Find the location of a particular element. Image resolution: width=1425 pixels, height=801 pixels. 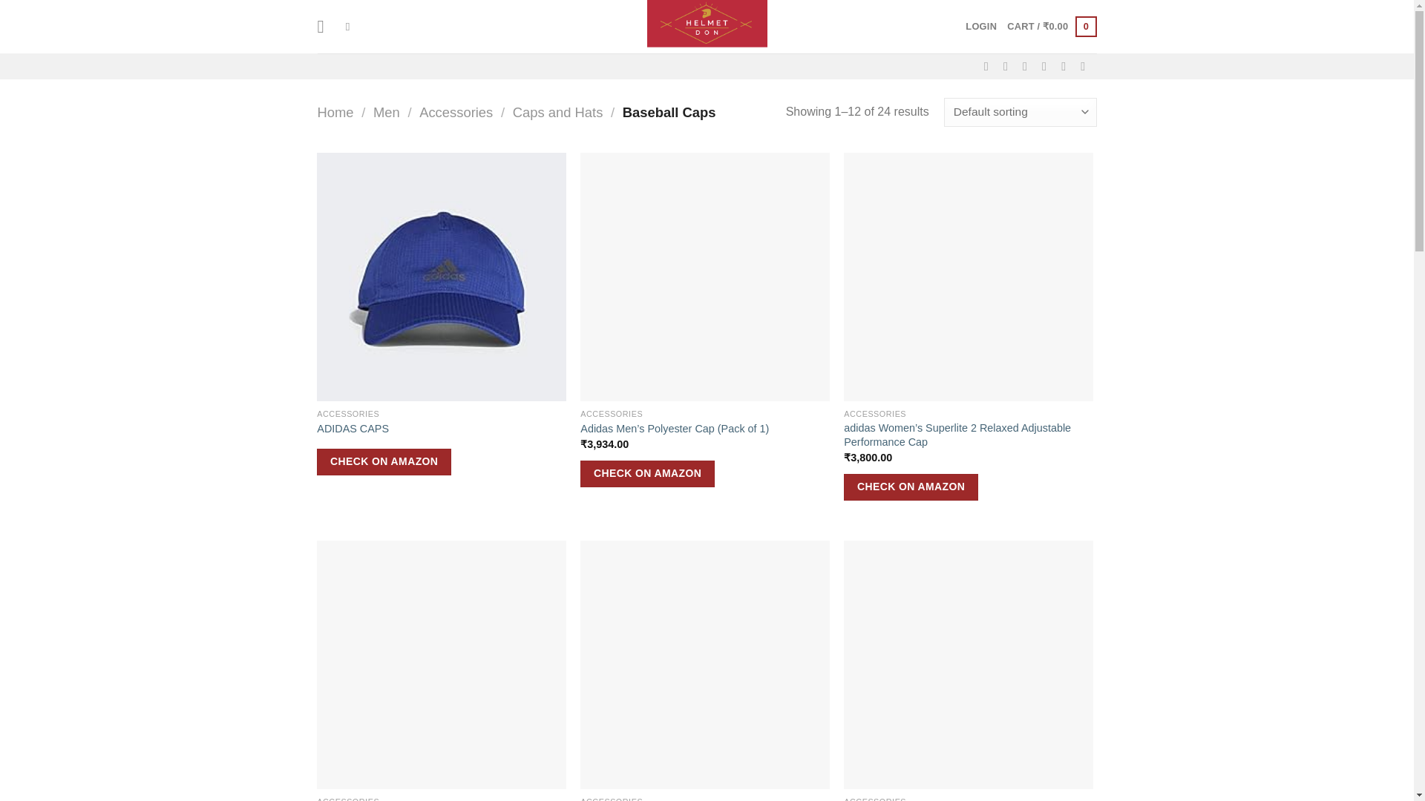

Helmet Don - Ride Safe With The Don is located at coordinates (707, 27).